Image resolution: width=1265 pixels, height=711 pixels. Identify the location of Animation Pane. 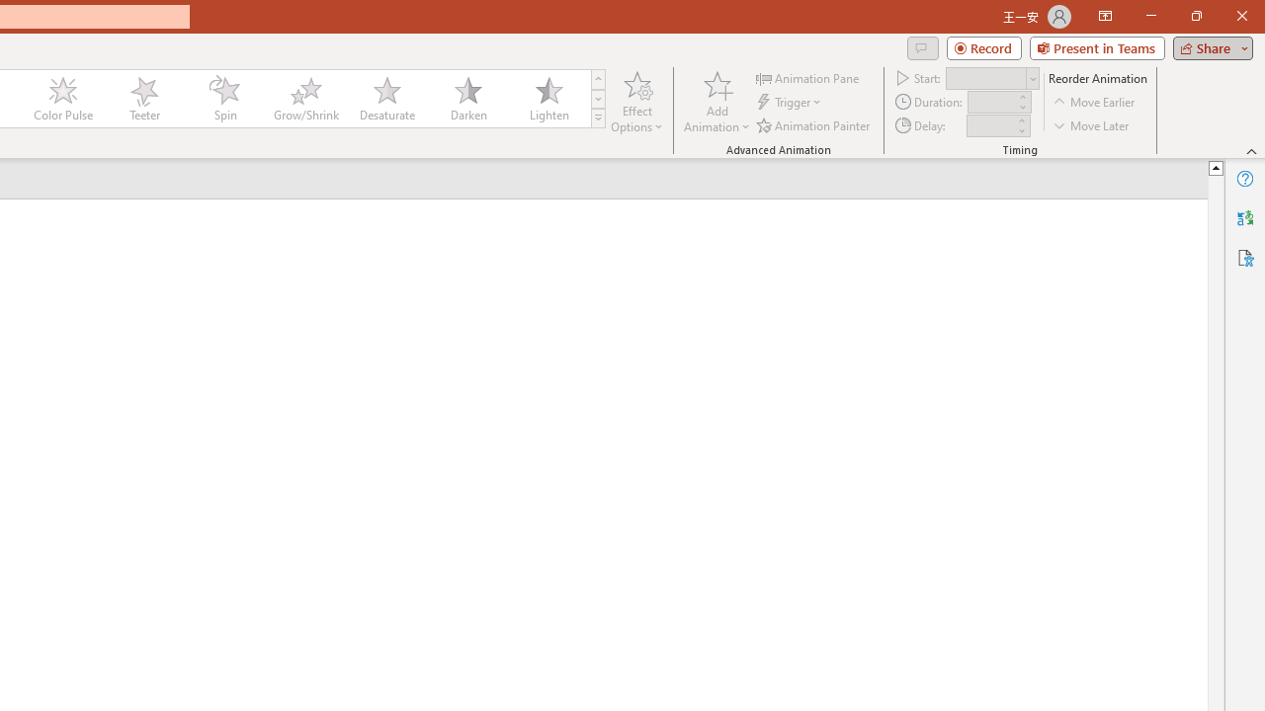
(808, 77).